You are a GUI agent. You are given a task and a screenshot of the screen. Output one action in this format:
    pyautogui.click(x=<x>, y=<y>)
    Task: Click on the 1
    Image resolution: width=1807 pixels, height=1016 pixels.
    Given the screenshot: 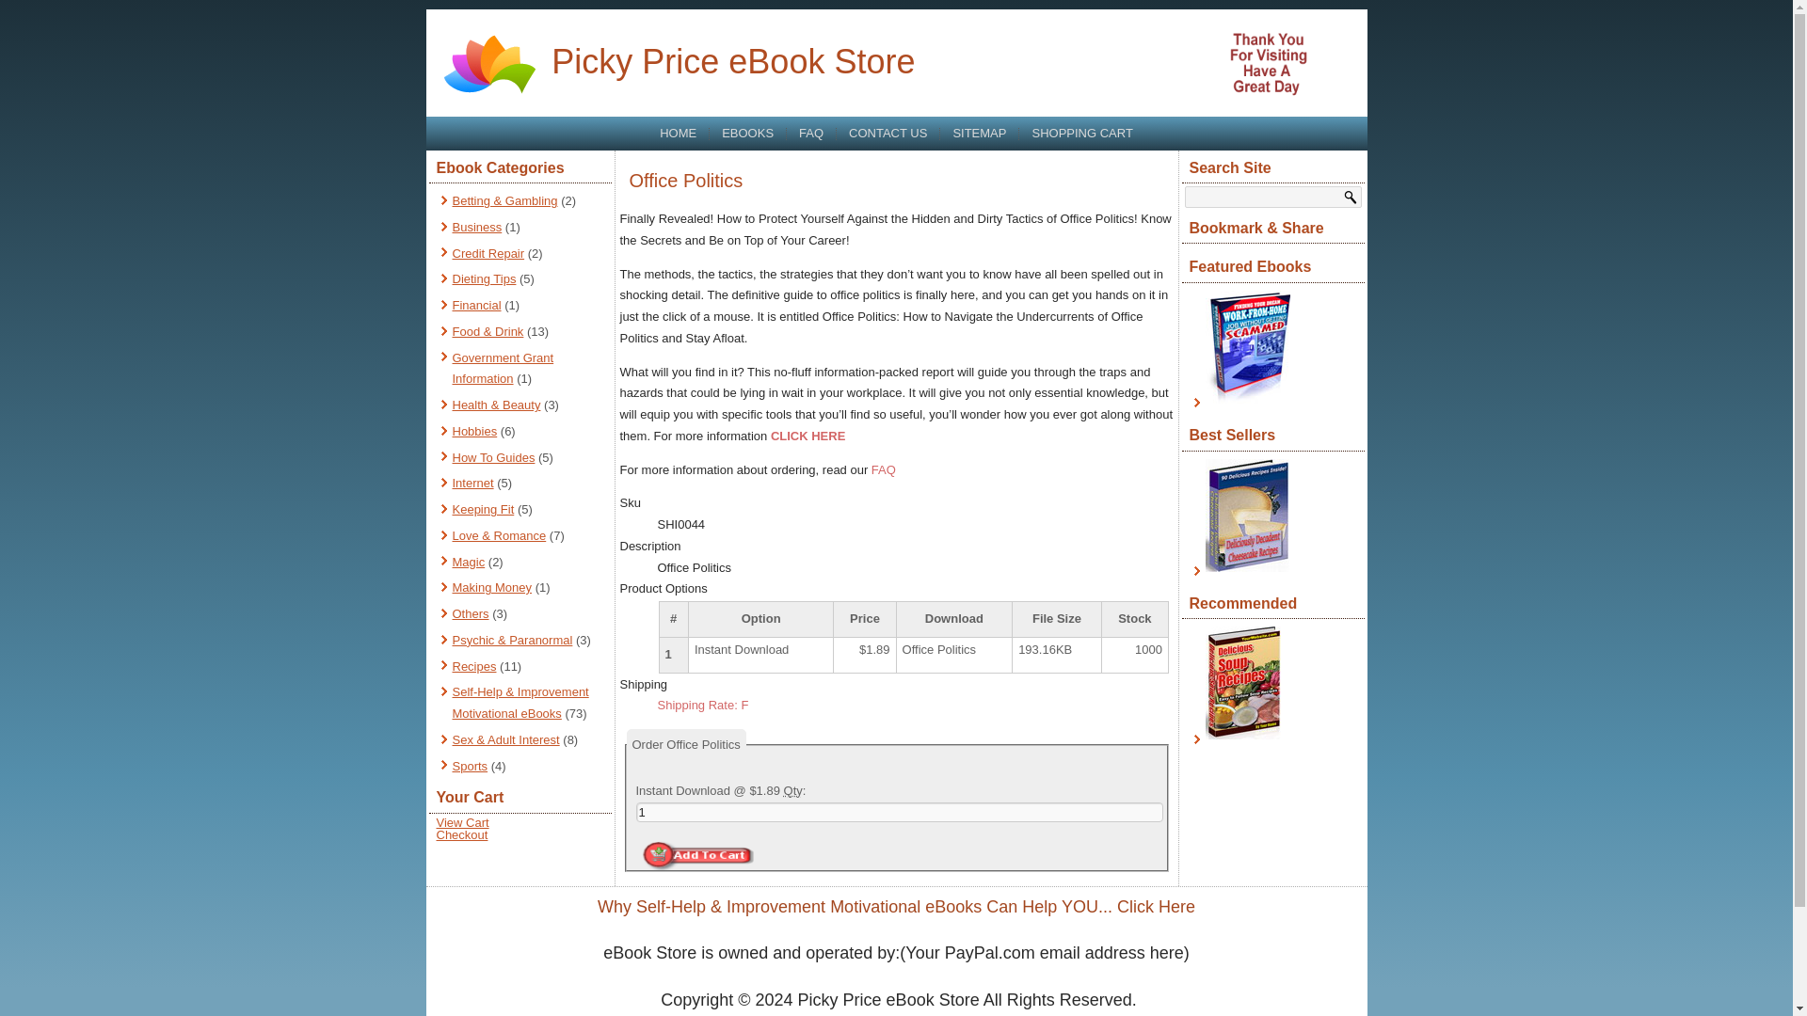 What is the action you would take?
    pyautogui.click(x=900, y=811)
    